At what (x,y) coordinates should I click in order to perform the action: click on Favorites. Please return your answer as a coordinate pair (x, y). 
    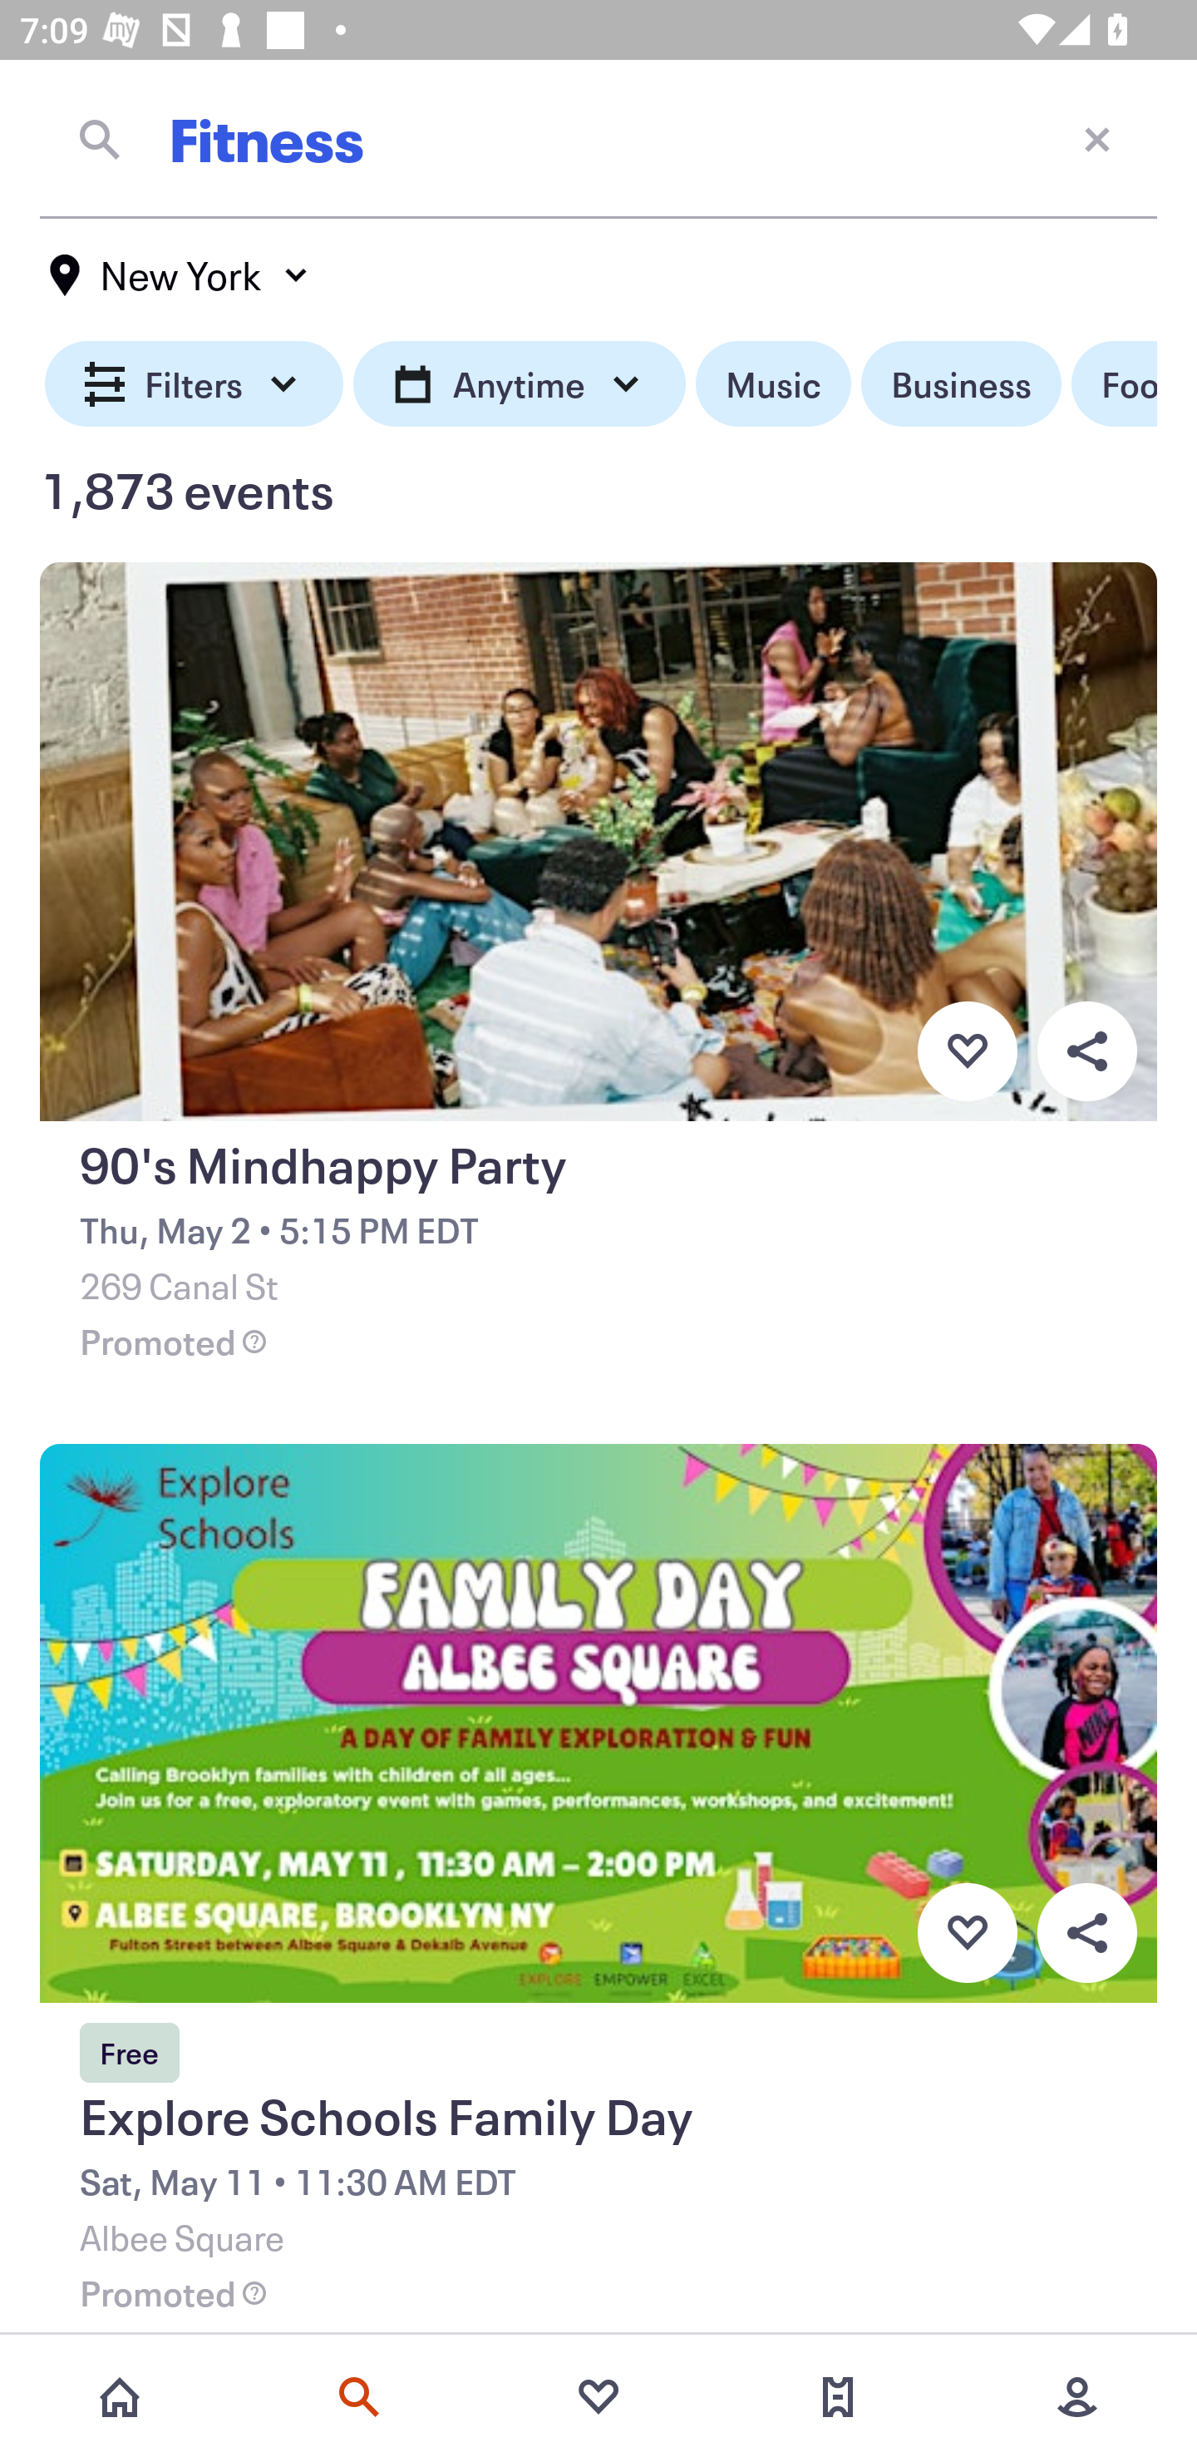
    Looking at the image, I should click on (598, 2397).